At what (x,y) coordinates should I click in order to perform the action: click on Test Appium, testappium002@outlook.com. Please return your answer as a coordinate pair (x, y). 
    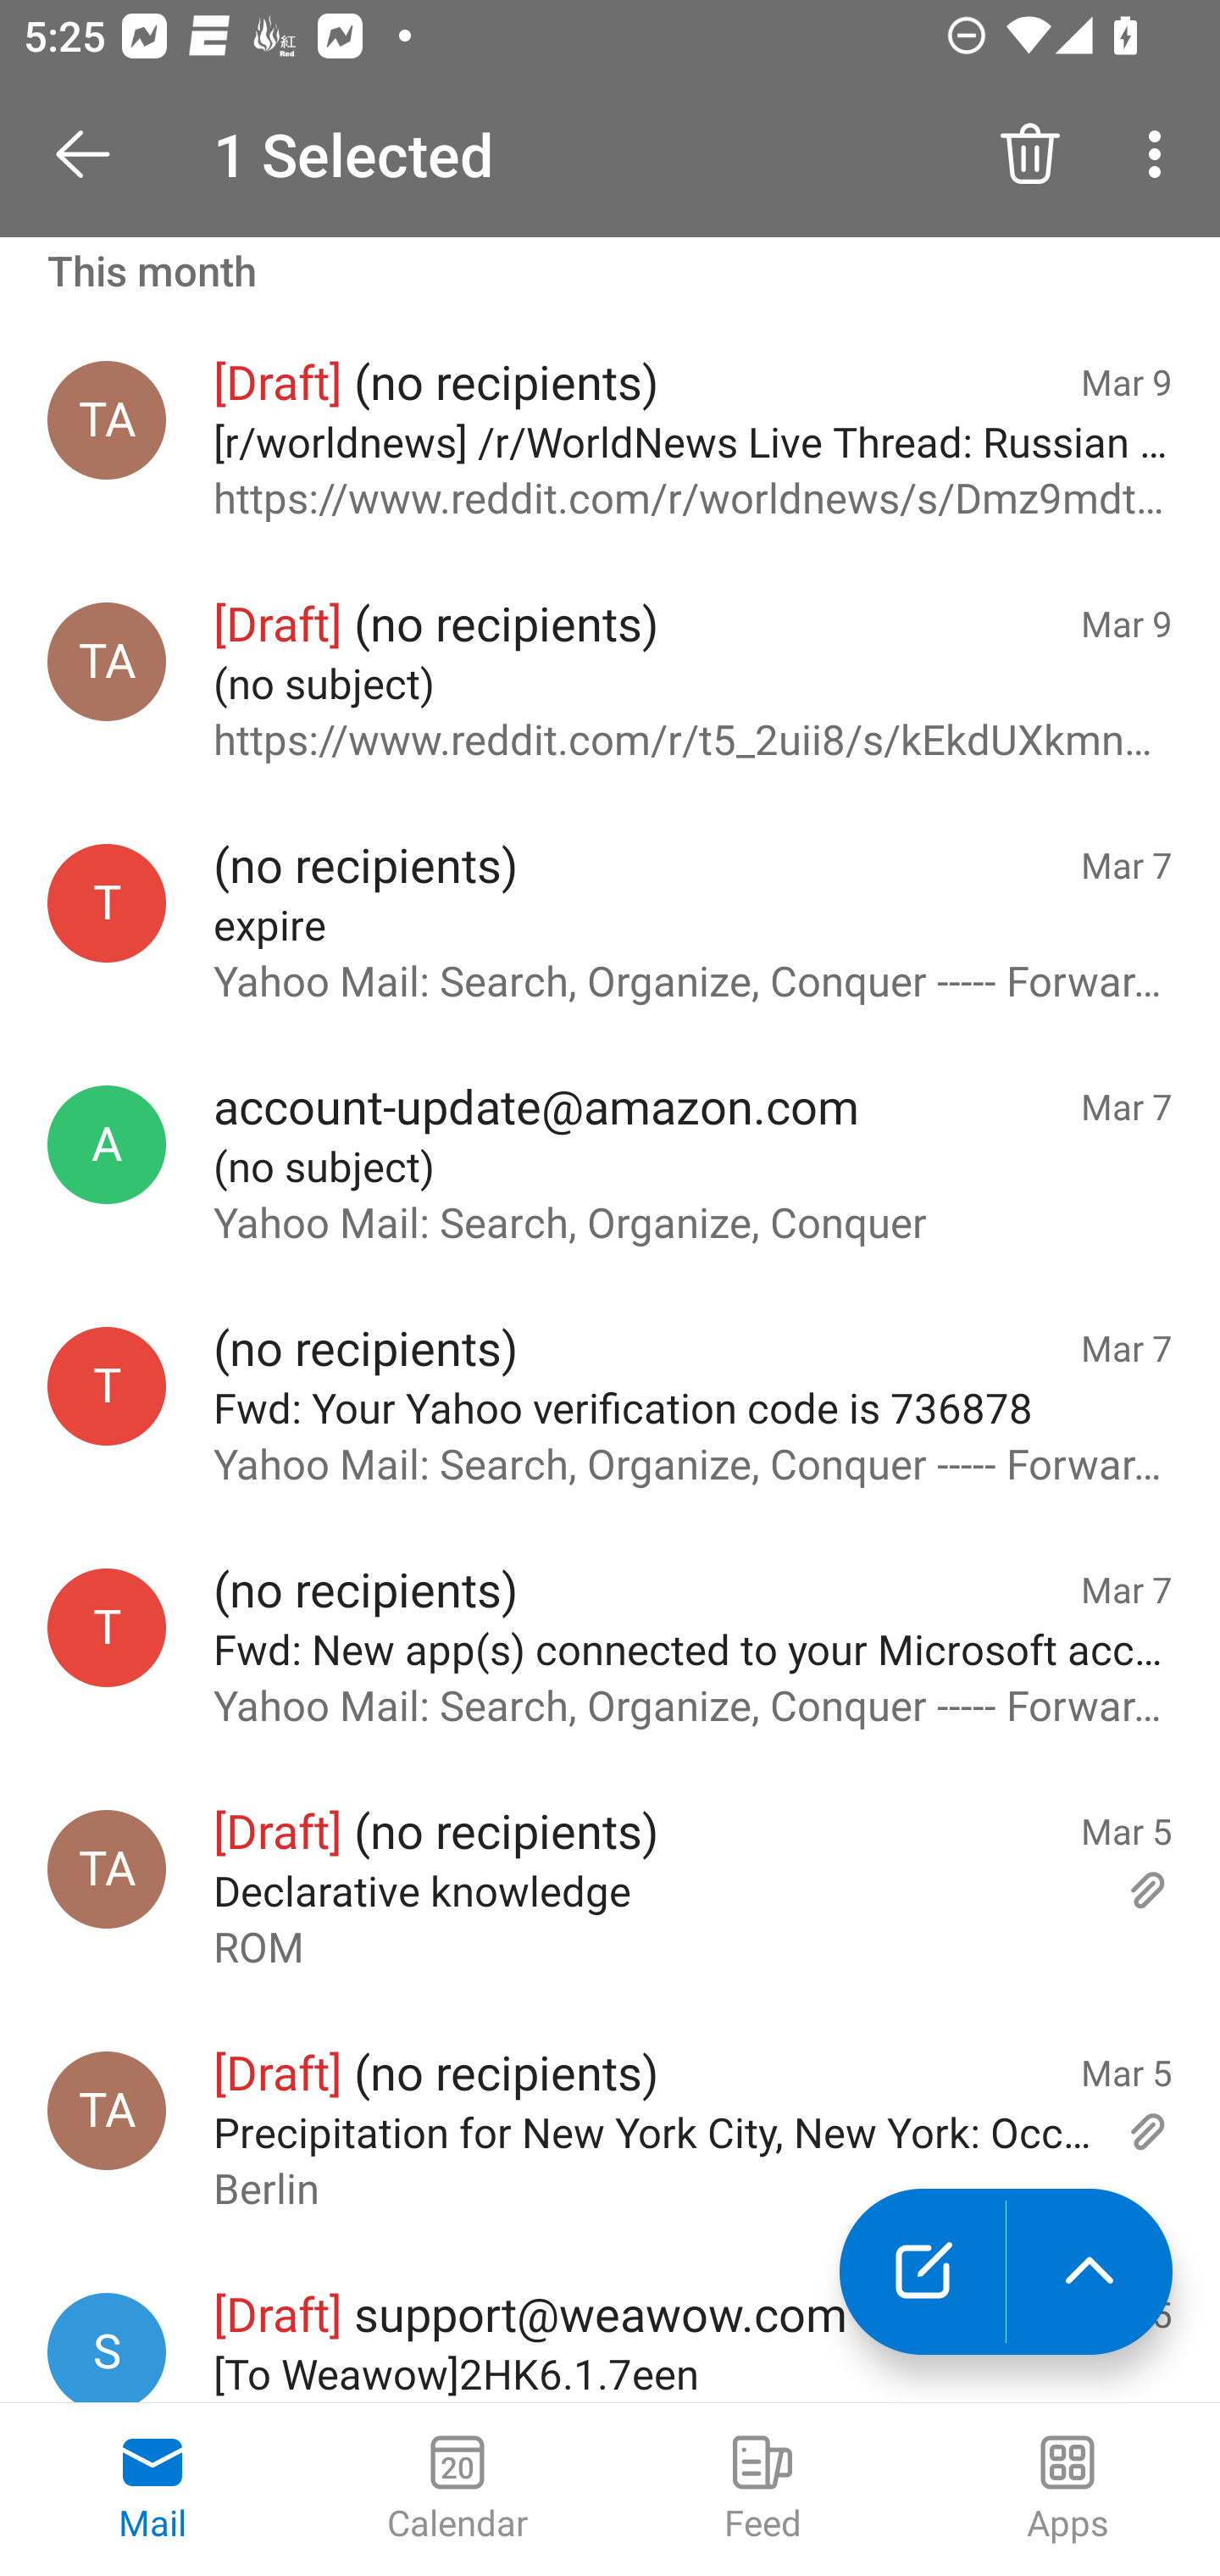
    Looking at the image, I should click on (107, 2109).